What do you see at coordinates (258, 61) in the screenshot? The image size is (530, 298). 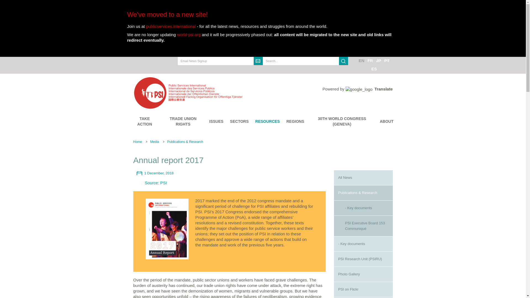 I see `Submit` at bounding box center [258, 61].